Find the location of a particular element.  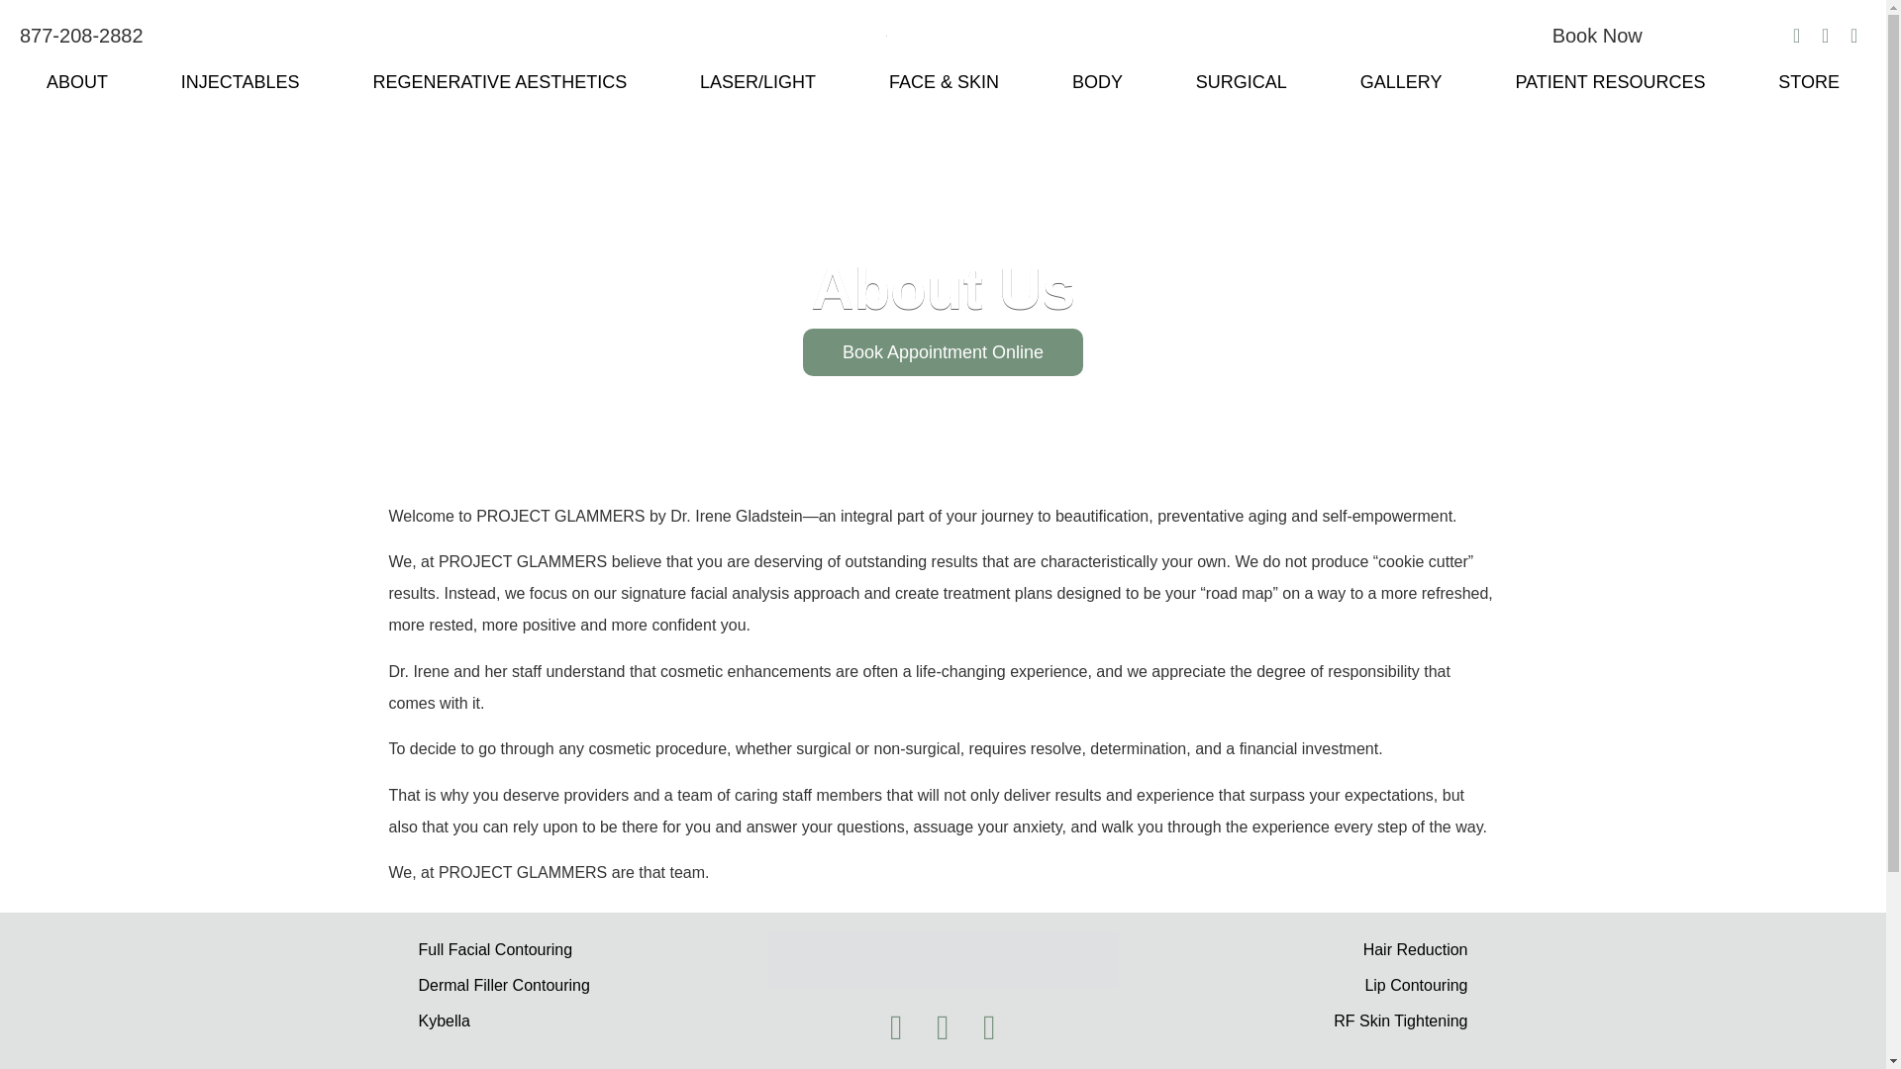

Book Now is located at coordinates (1597, 36).